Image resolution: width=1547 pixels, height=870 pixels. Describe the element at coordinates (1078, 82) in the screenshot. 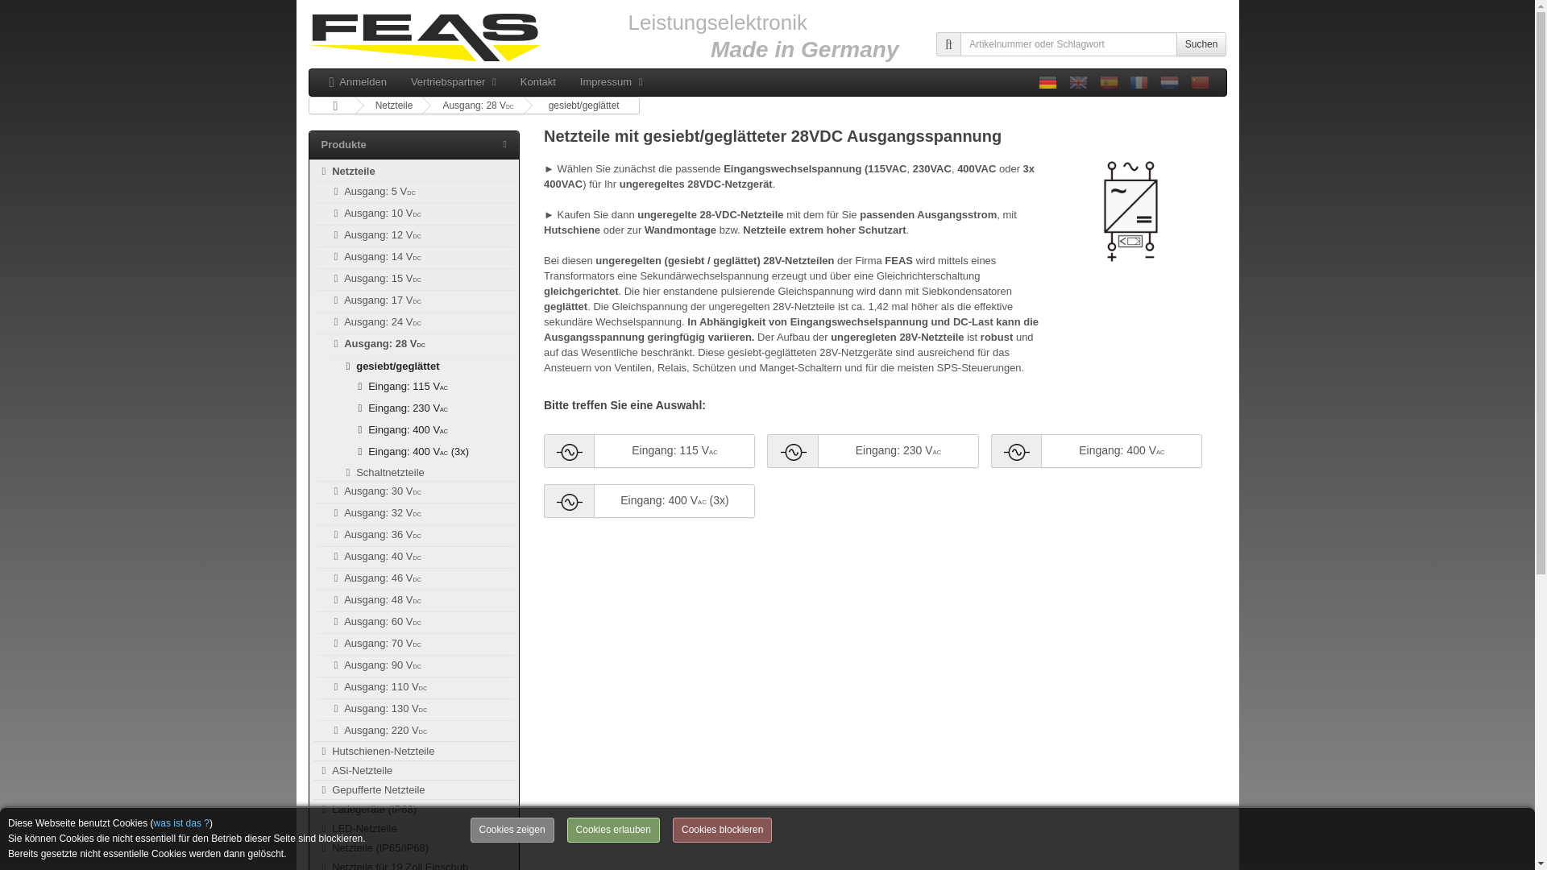

I see `English` at that location.